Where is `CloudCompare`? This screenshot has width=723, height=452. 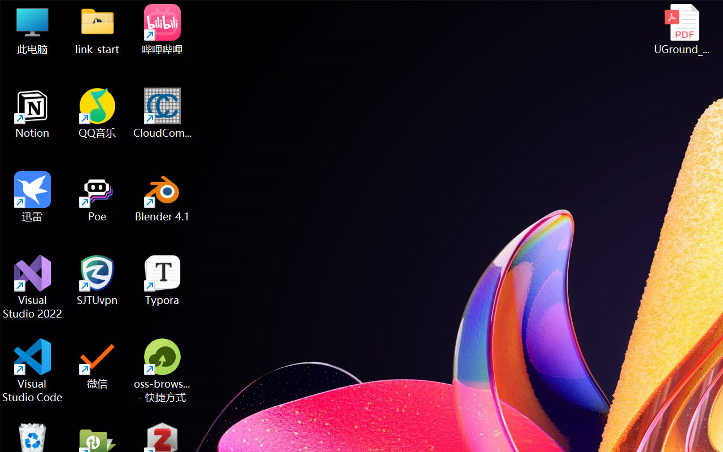
CloudCompare is located at coordinates (163, 113).